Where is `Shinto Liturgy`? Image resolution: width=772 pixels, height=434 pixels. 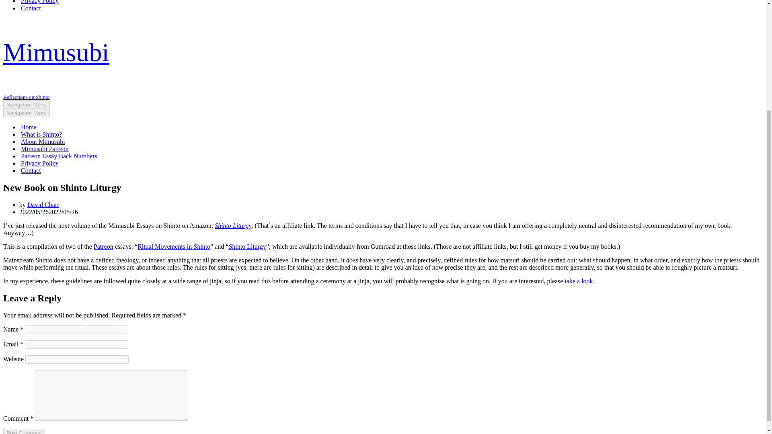
Shinto Liturgy is located at coordinates (233, 225).